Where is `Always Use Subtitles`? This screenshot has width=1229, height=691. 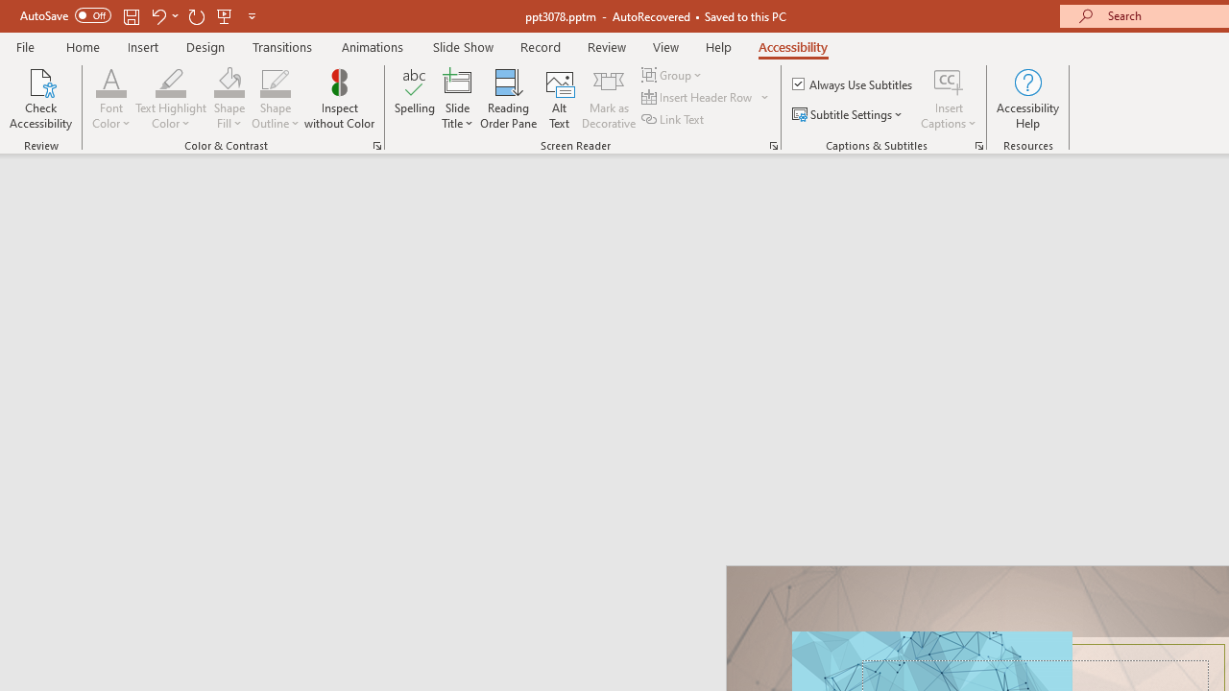
Always Use Subtitles is located at coordinates (854, 84).